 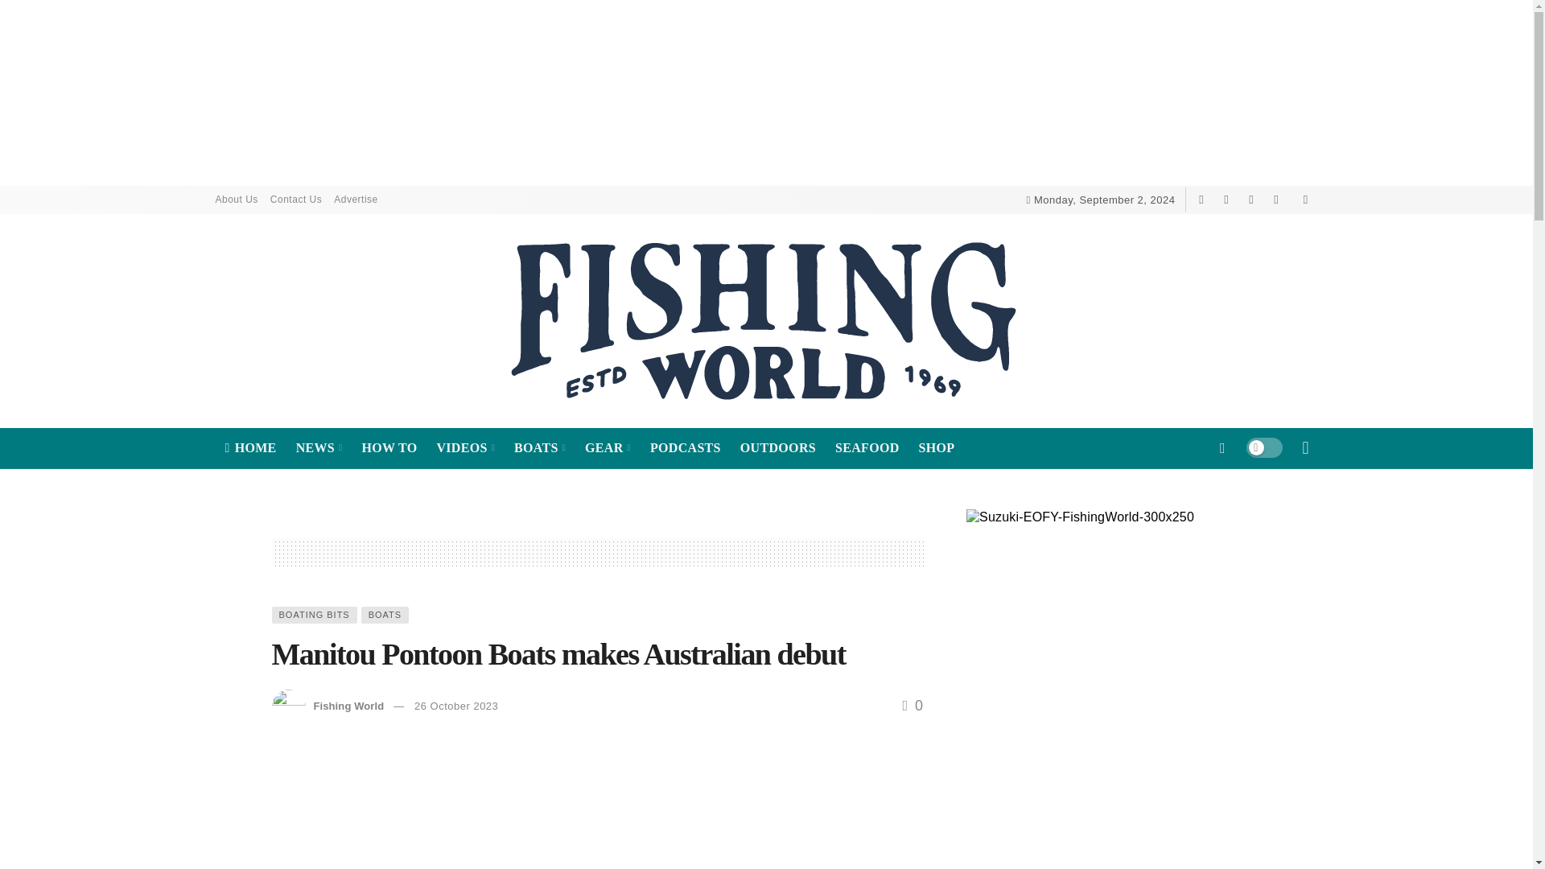 I want to click on OUTDOORS, so click(x=777, y=448).